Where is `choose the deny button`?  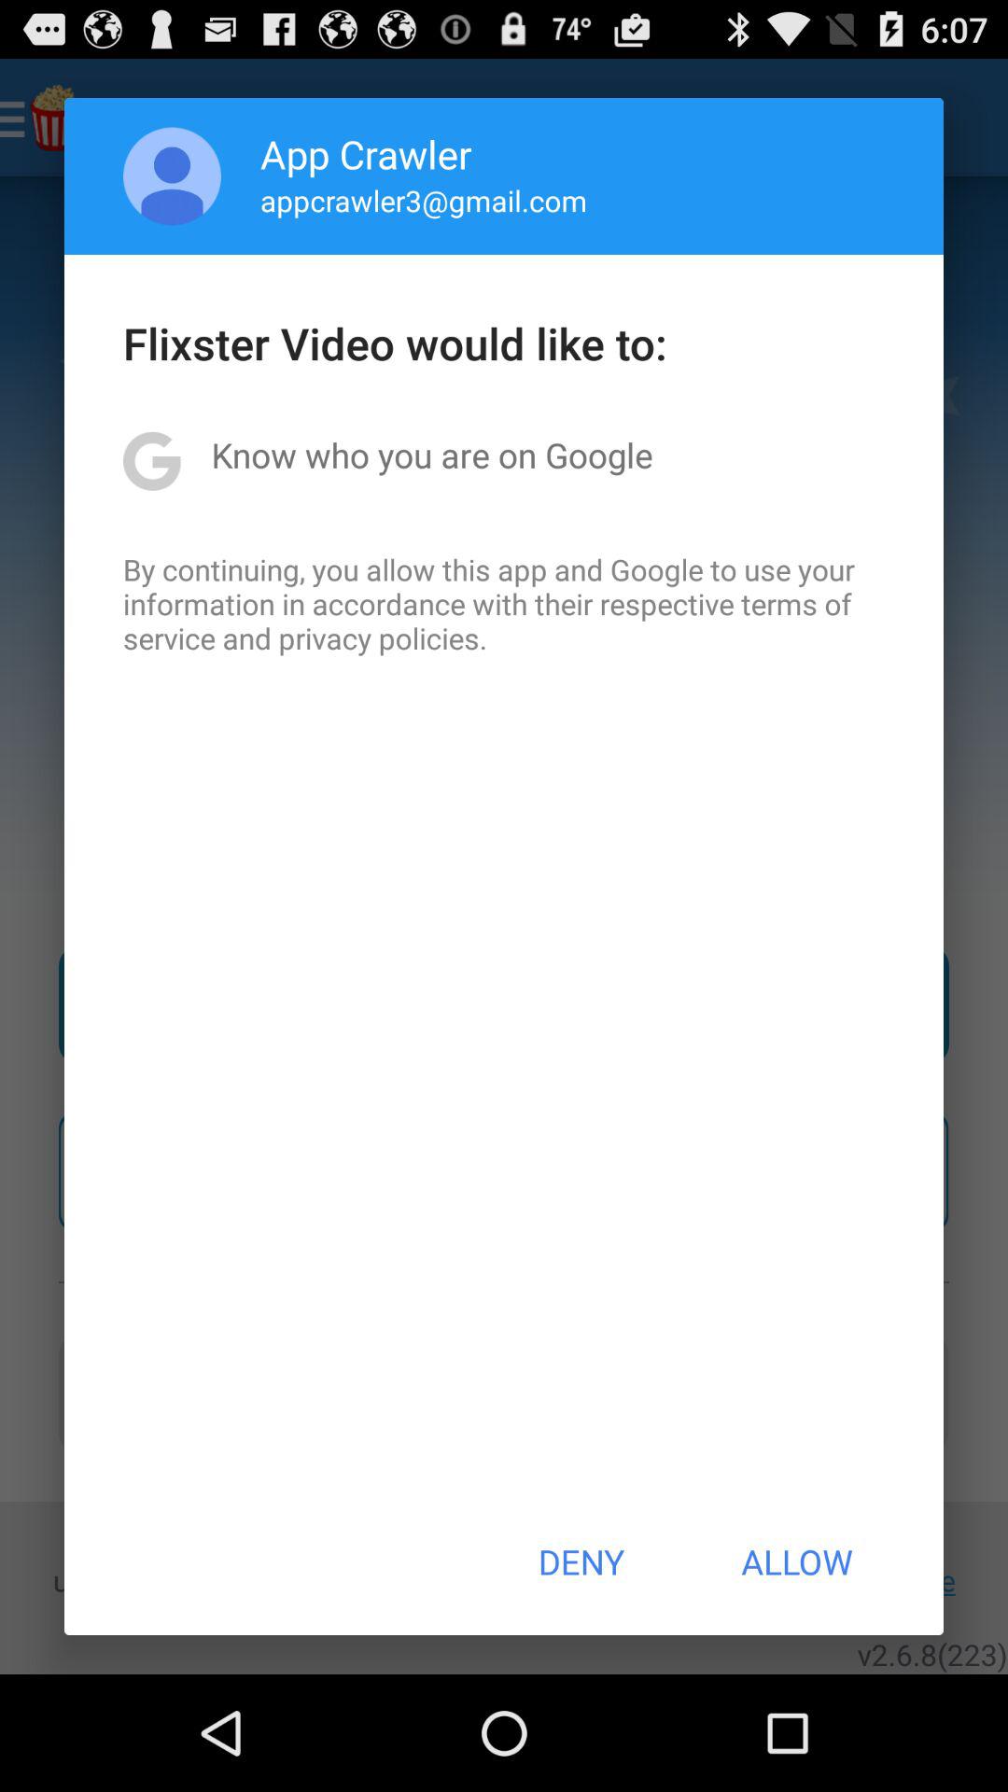 choose the deny button is located at coordinates (581, 1561).